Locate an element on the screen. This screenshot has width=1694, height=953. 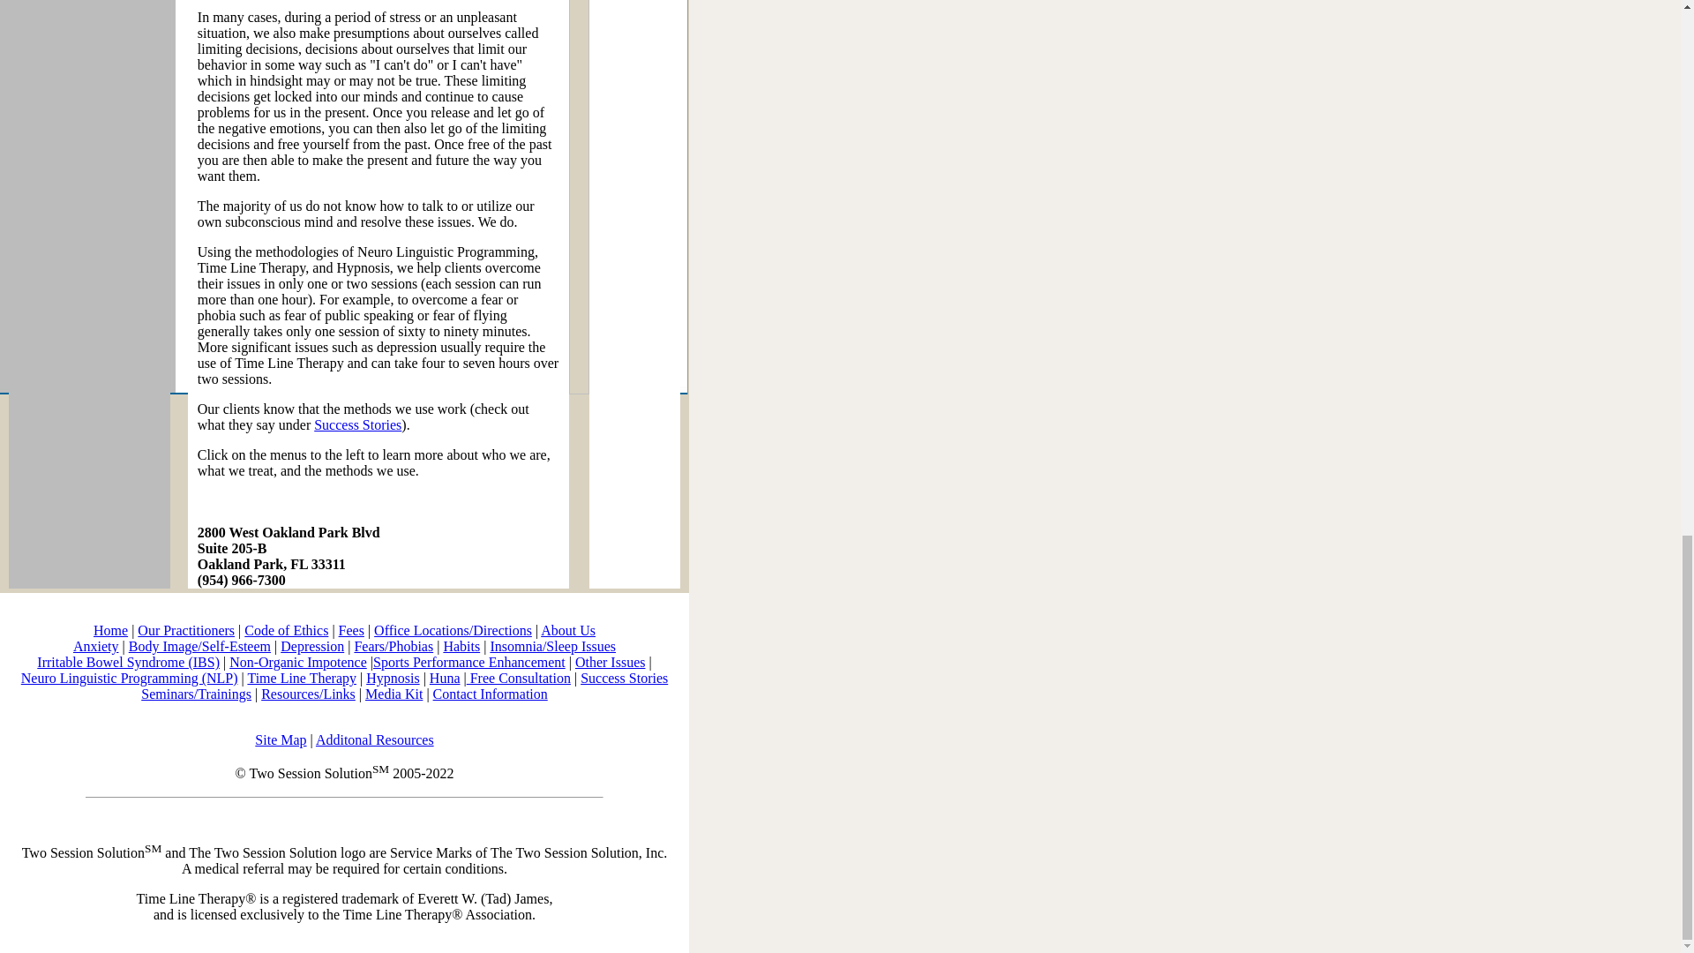
Success Stories is located at coordinates (357, 425).